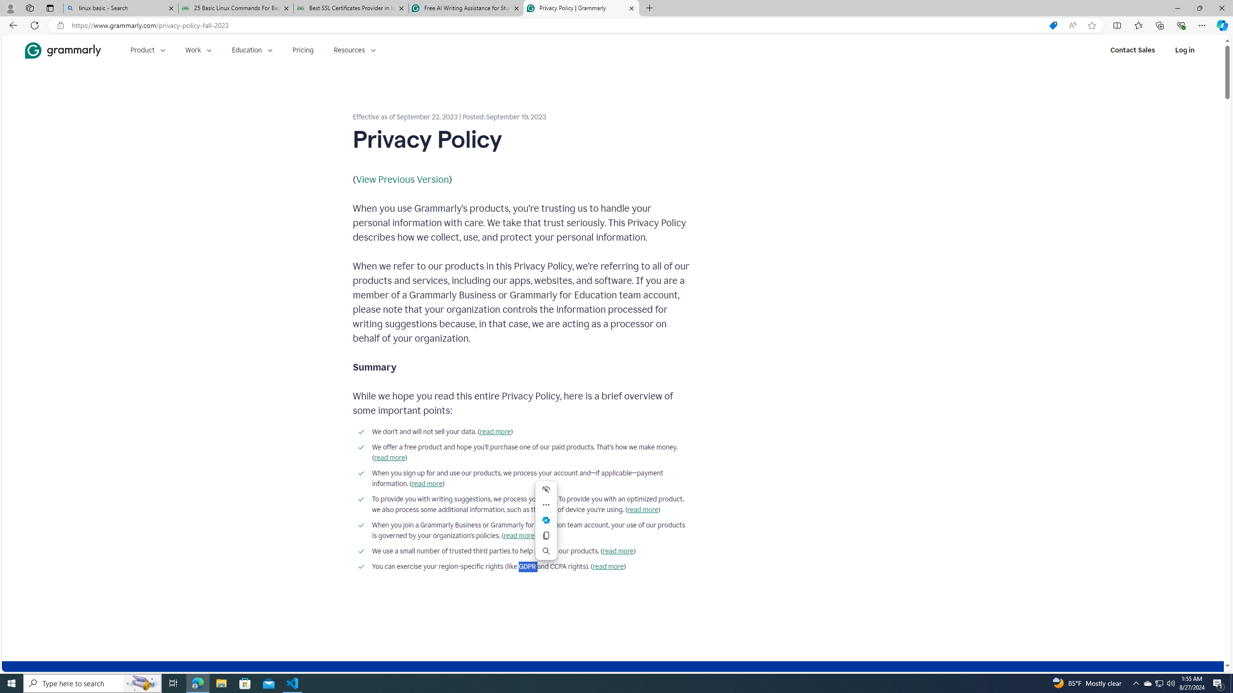 Image resolution: width=1233 pixels, height=693 pixels. I want to click on linux basic - Search, so click(120, 8).